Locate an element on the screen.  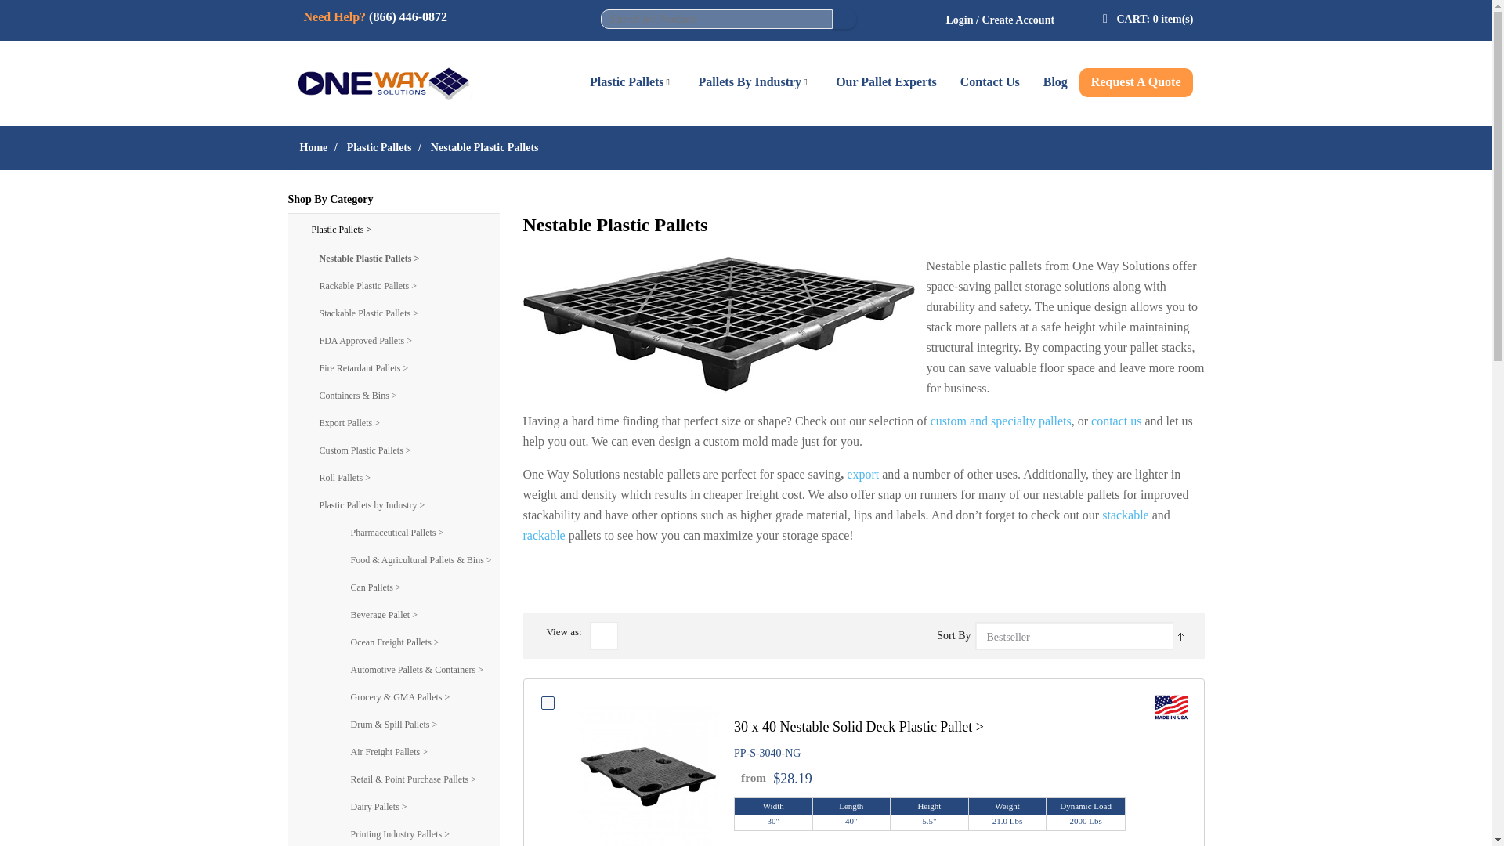
Pallets By Industry is located at coordinates (755, 83).